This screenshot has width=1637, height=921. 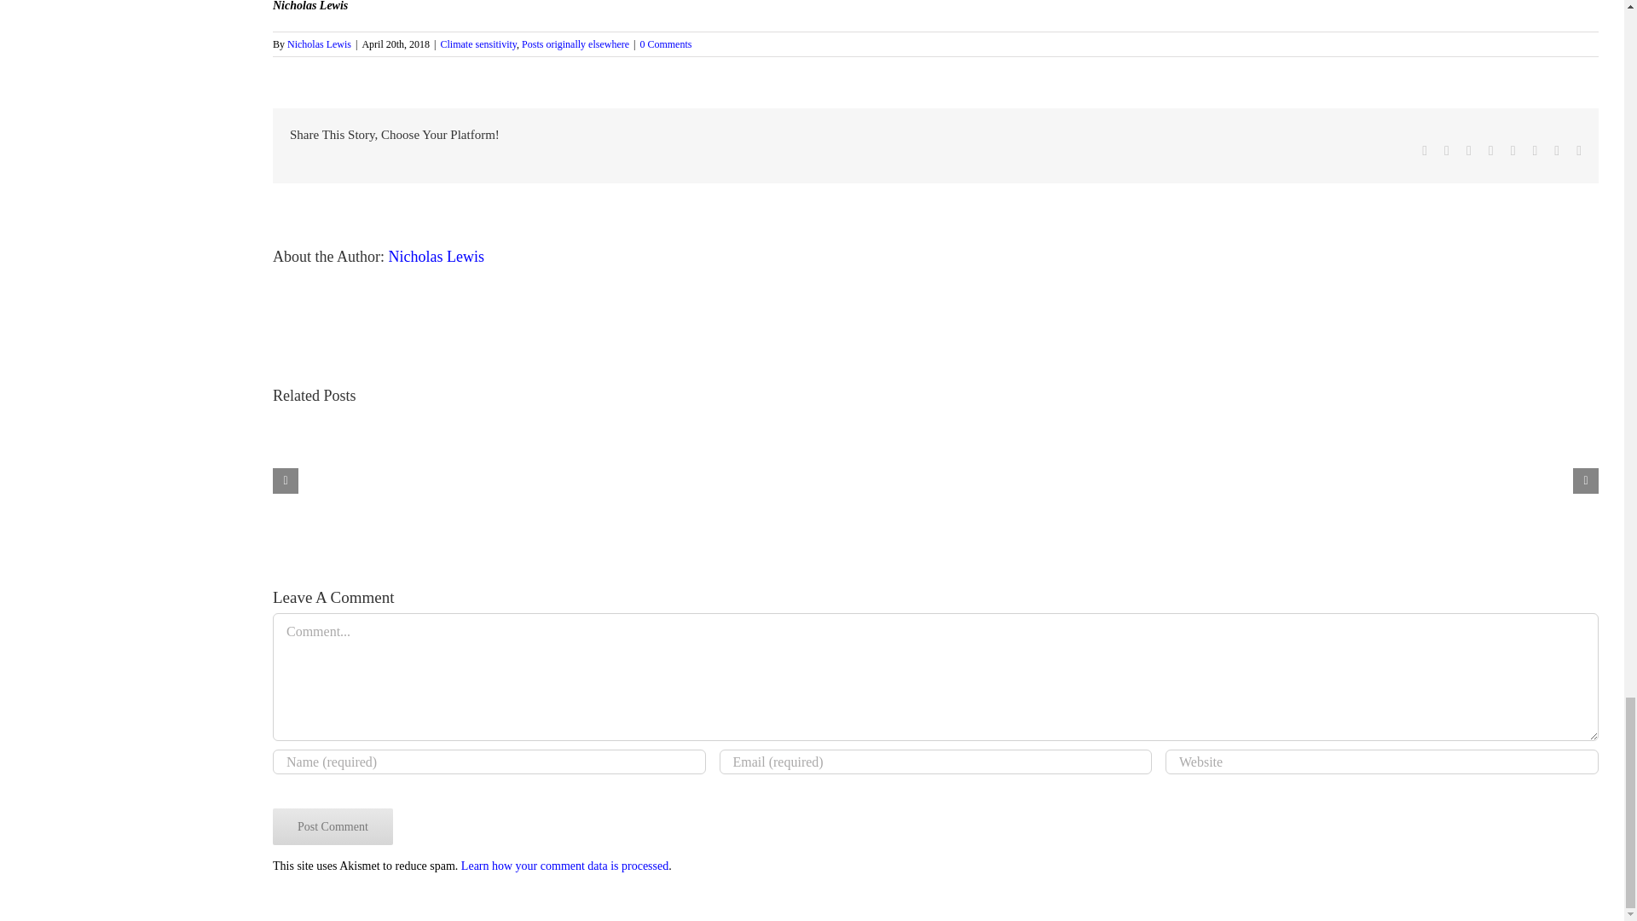 What do you see at coordinates (665, 44) in the screenshot?
I see `0 Comments` at bounding box center [665, 44].